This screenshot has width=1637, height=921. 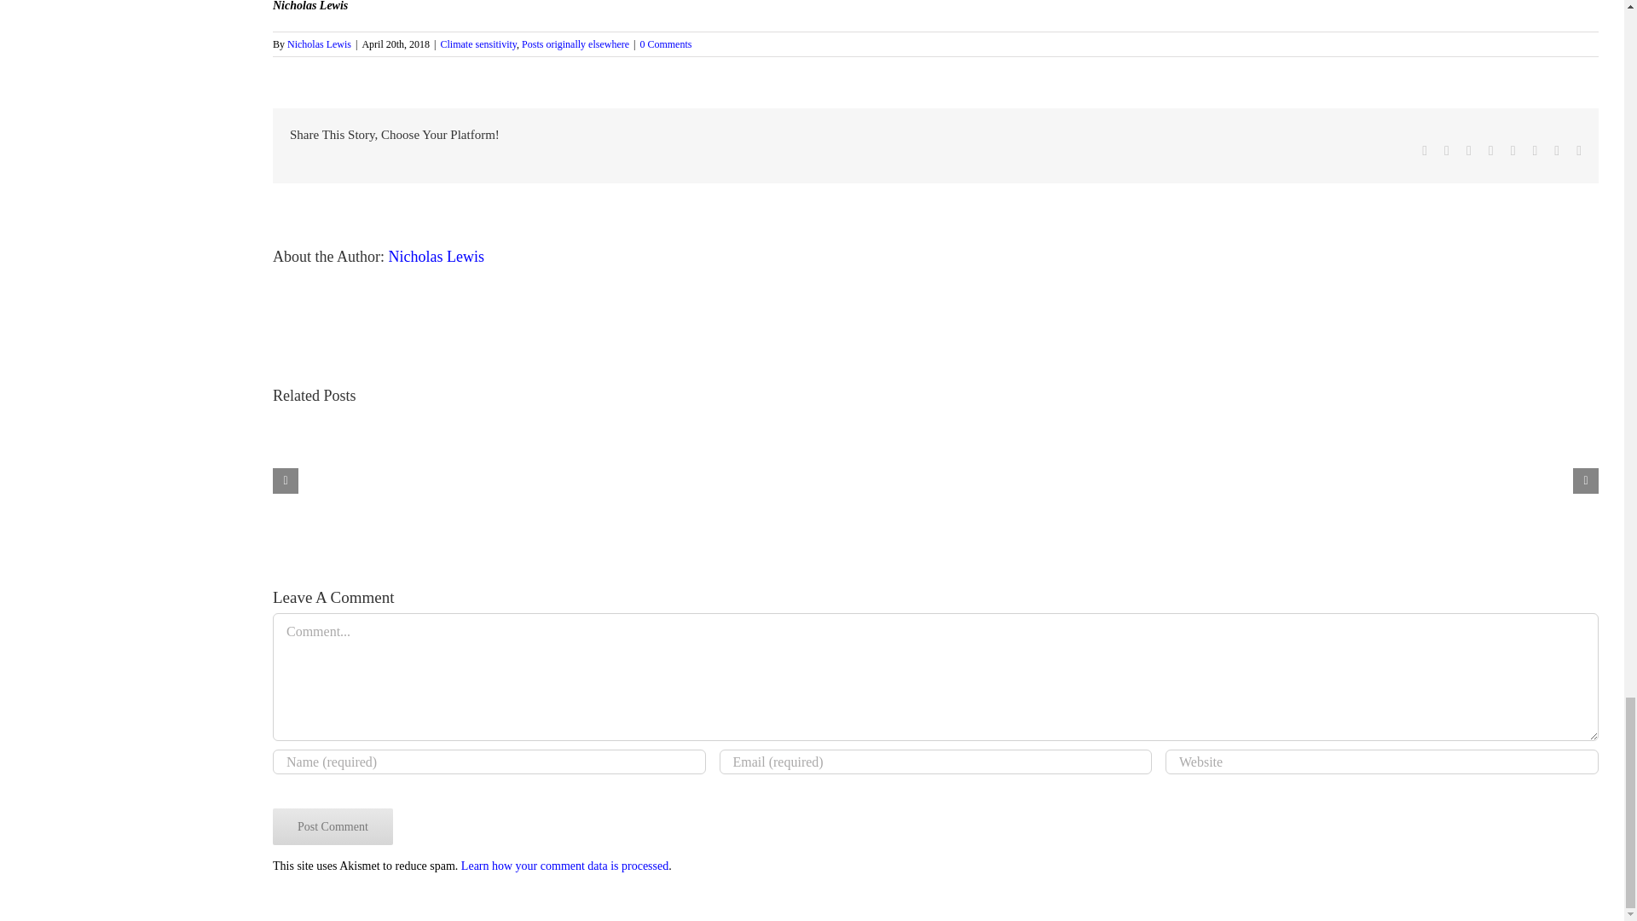 What do you see at coordinates (665, 44) in the screenshot?
I see `0 Comments` at bounding box center [665, 44].